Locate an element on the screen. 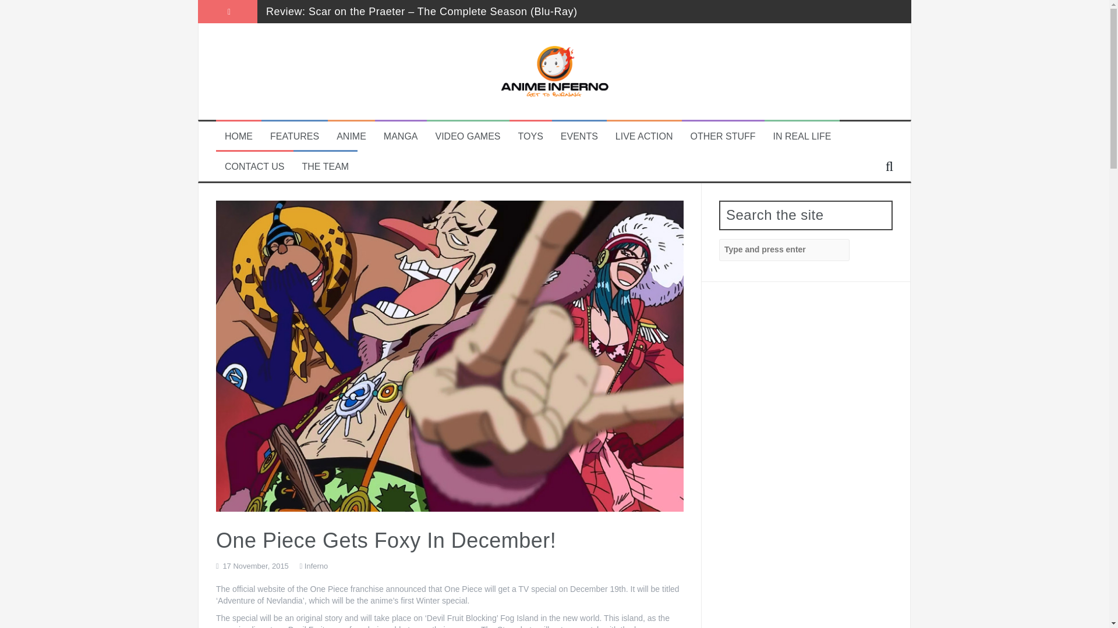 This screenshot has height=628, width=1118. Inferno is located at coordinates (316, 565).